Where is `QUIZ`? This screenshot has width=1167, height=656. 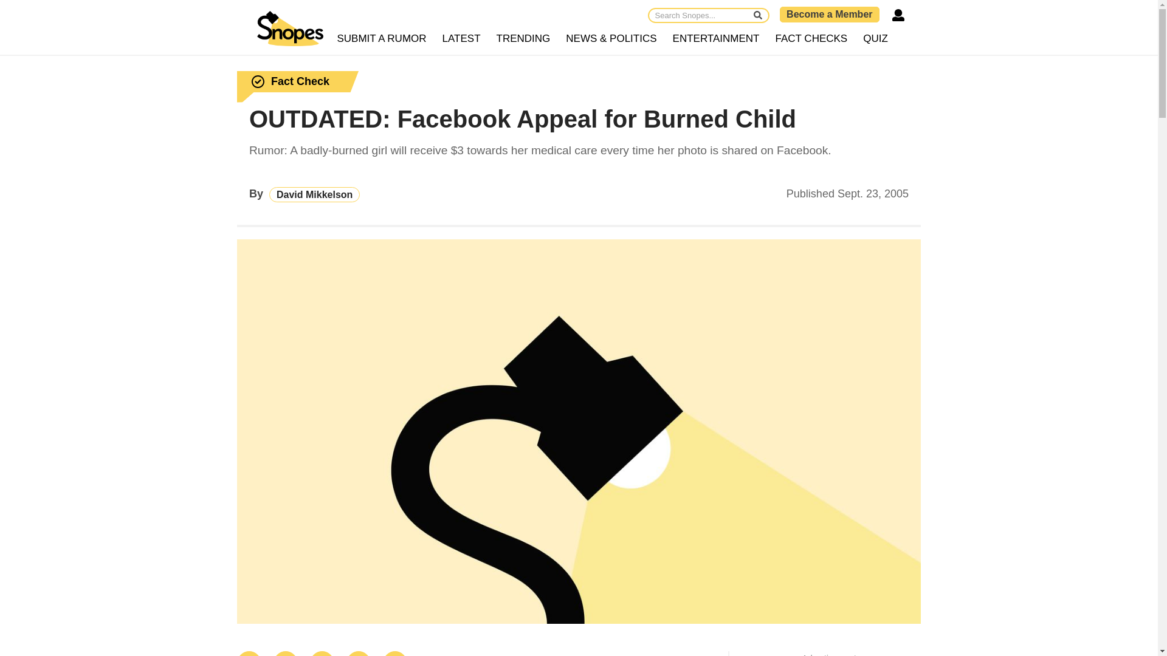
QUIZ is located at coordinates (875, 39).